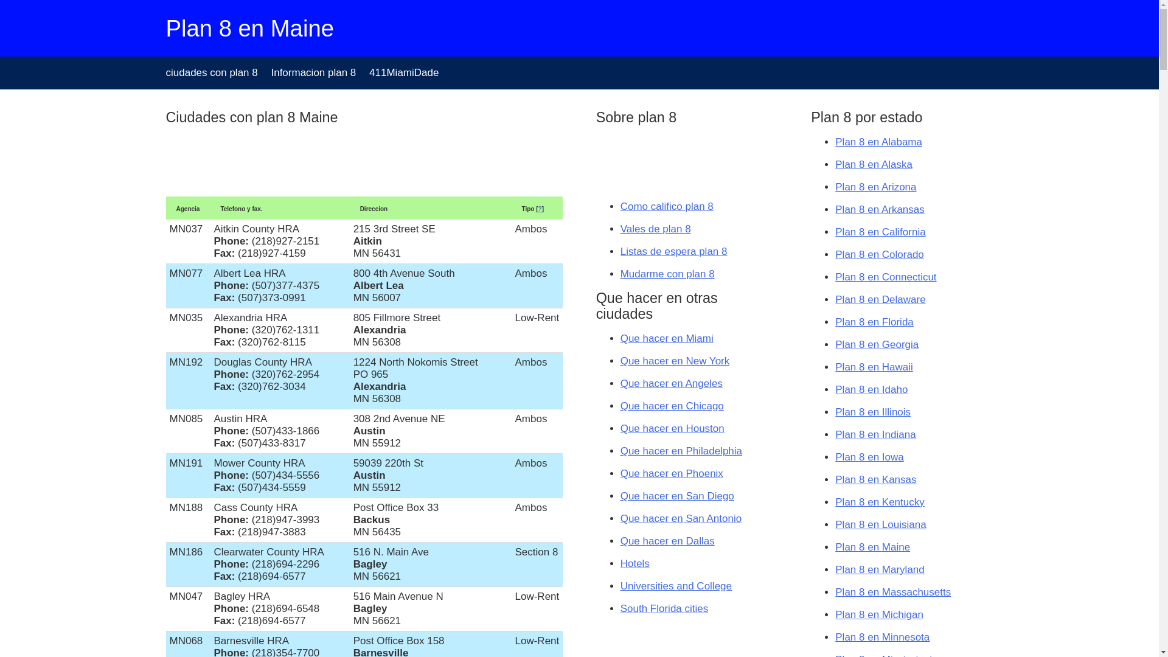 This screenshot has width=1168, height=657. Describe the element at coordinates (249, 274) in the screenshot. I see `Albert Lea HRA` at that location.